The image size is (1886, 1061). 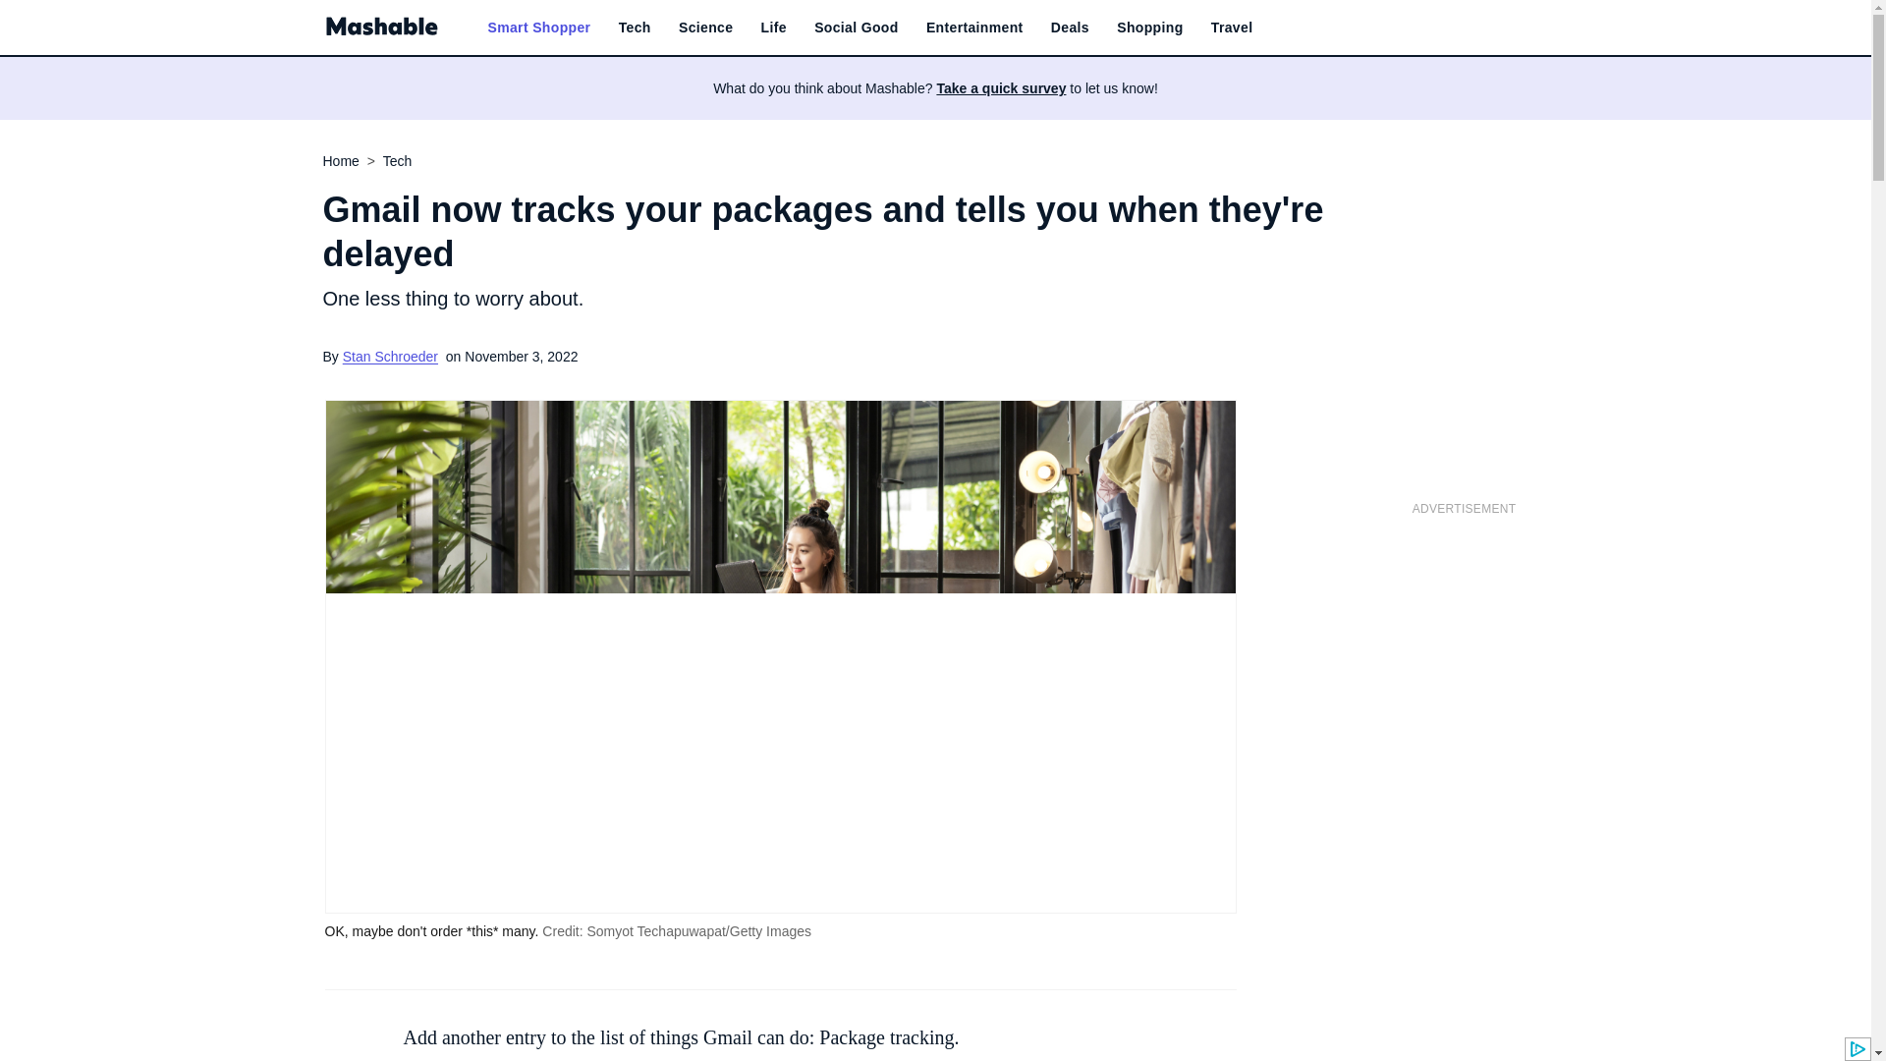 I want to click on Science, so click(x=705, y=28).